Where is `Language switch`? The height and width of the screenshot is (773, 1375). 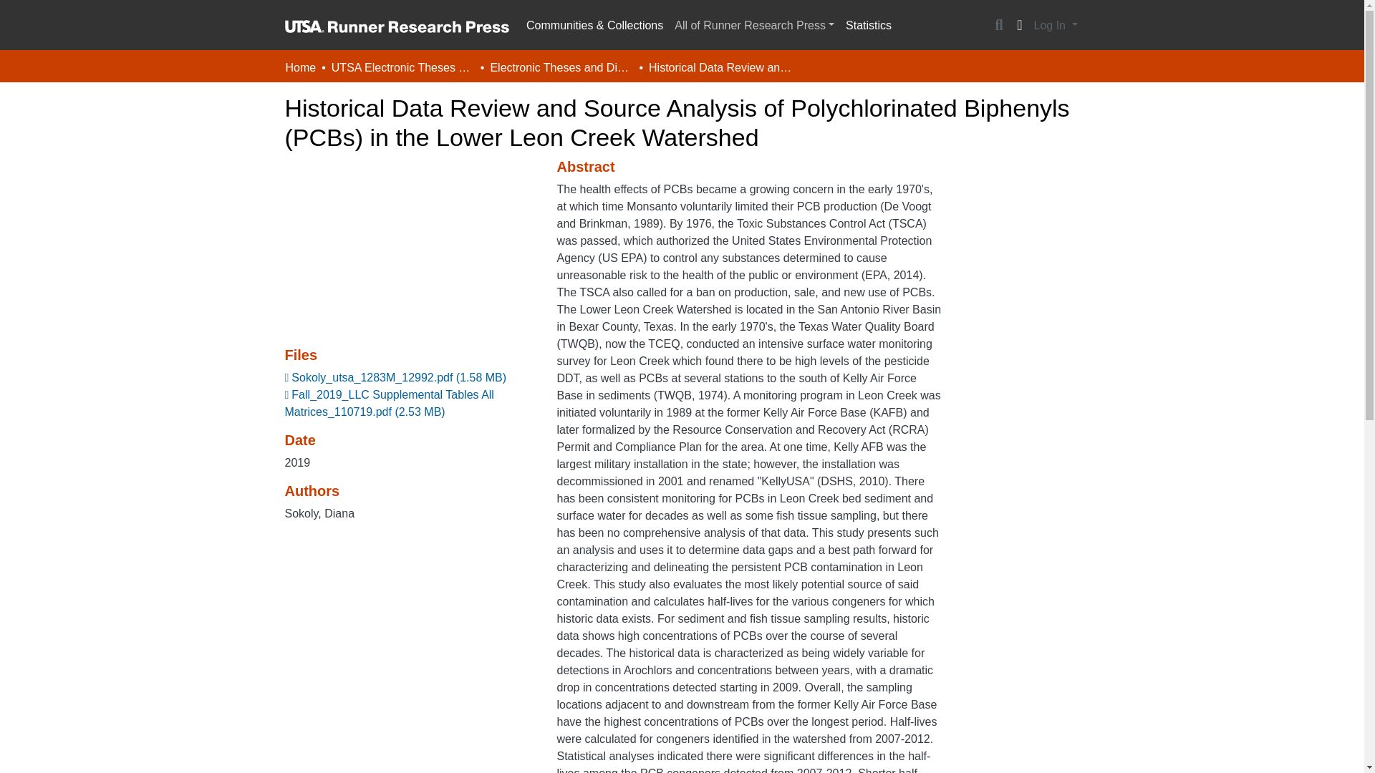
Language switch is located at coordinates (1020, 25).